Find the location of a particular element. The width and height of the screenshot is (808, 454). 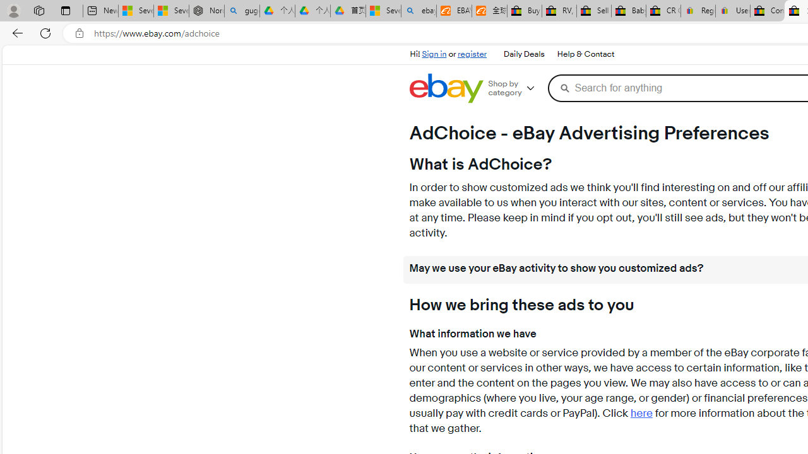

Daily Deals is located at coordinates (524, 54).